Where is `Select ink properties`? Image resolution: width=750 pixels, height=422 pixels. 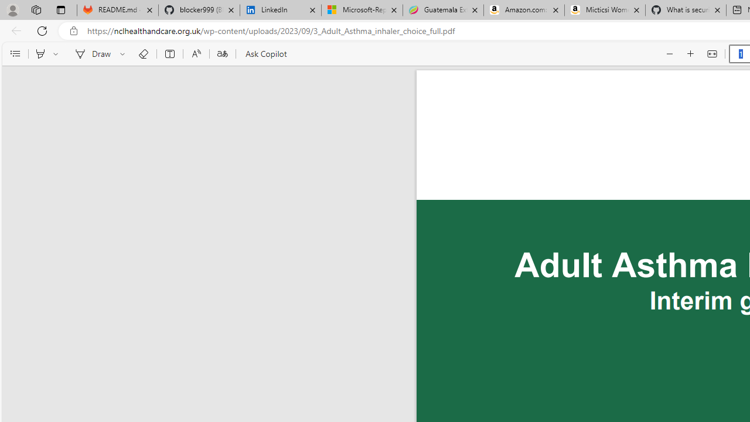 Select ink properties is located at coordinates (124, 54).